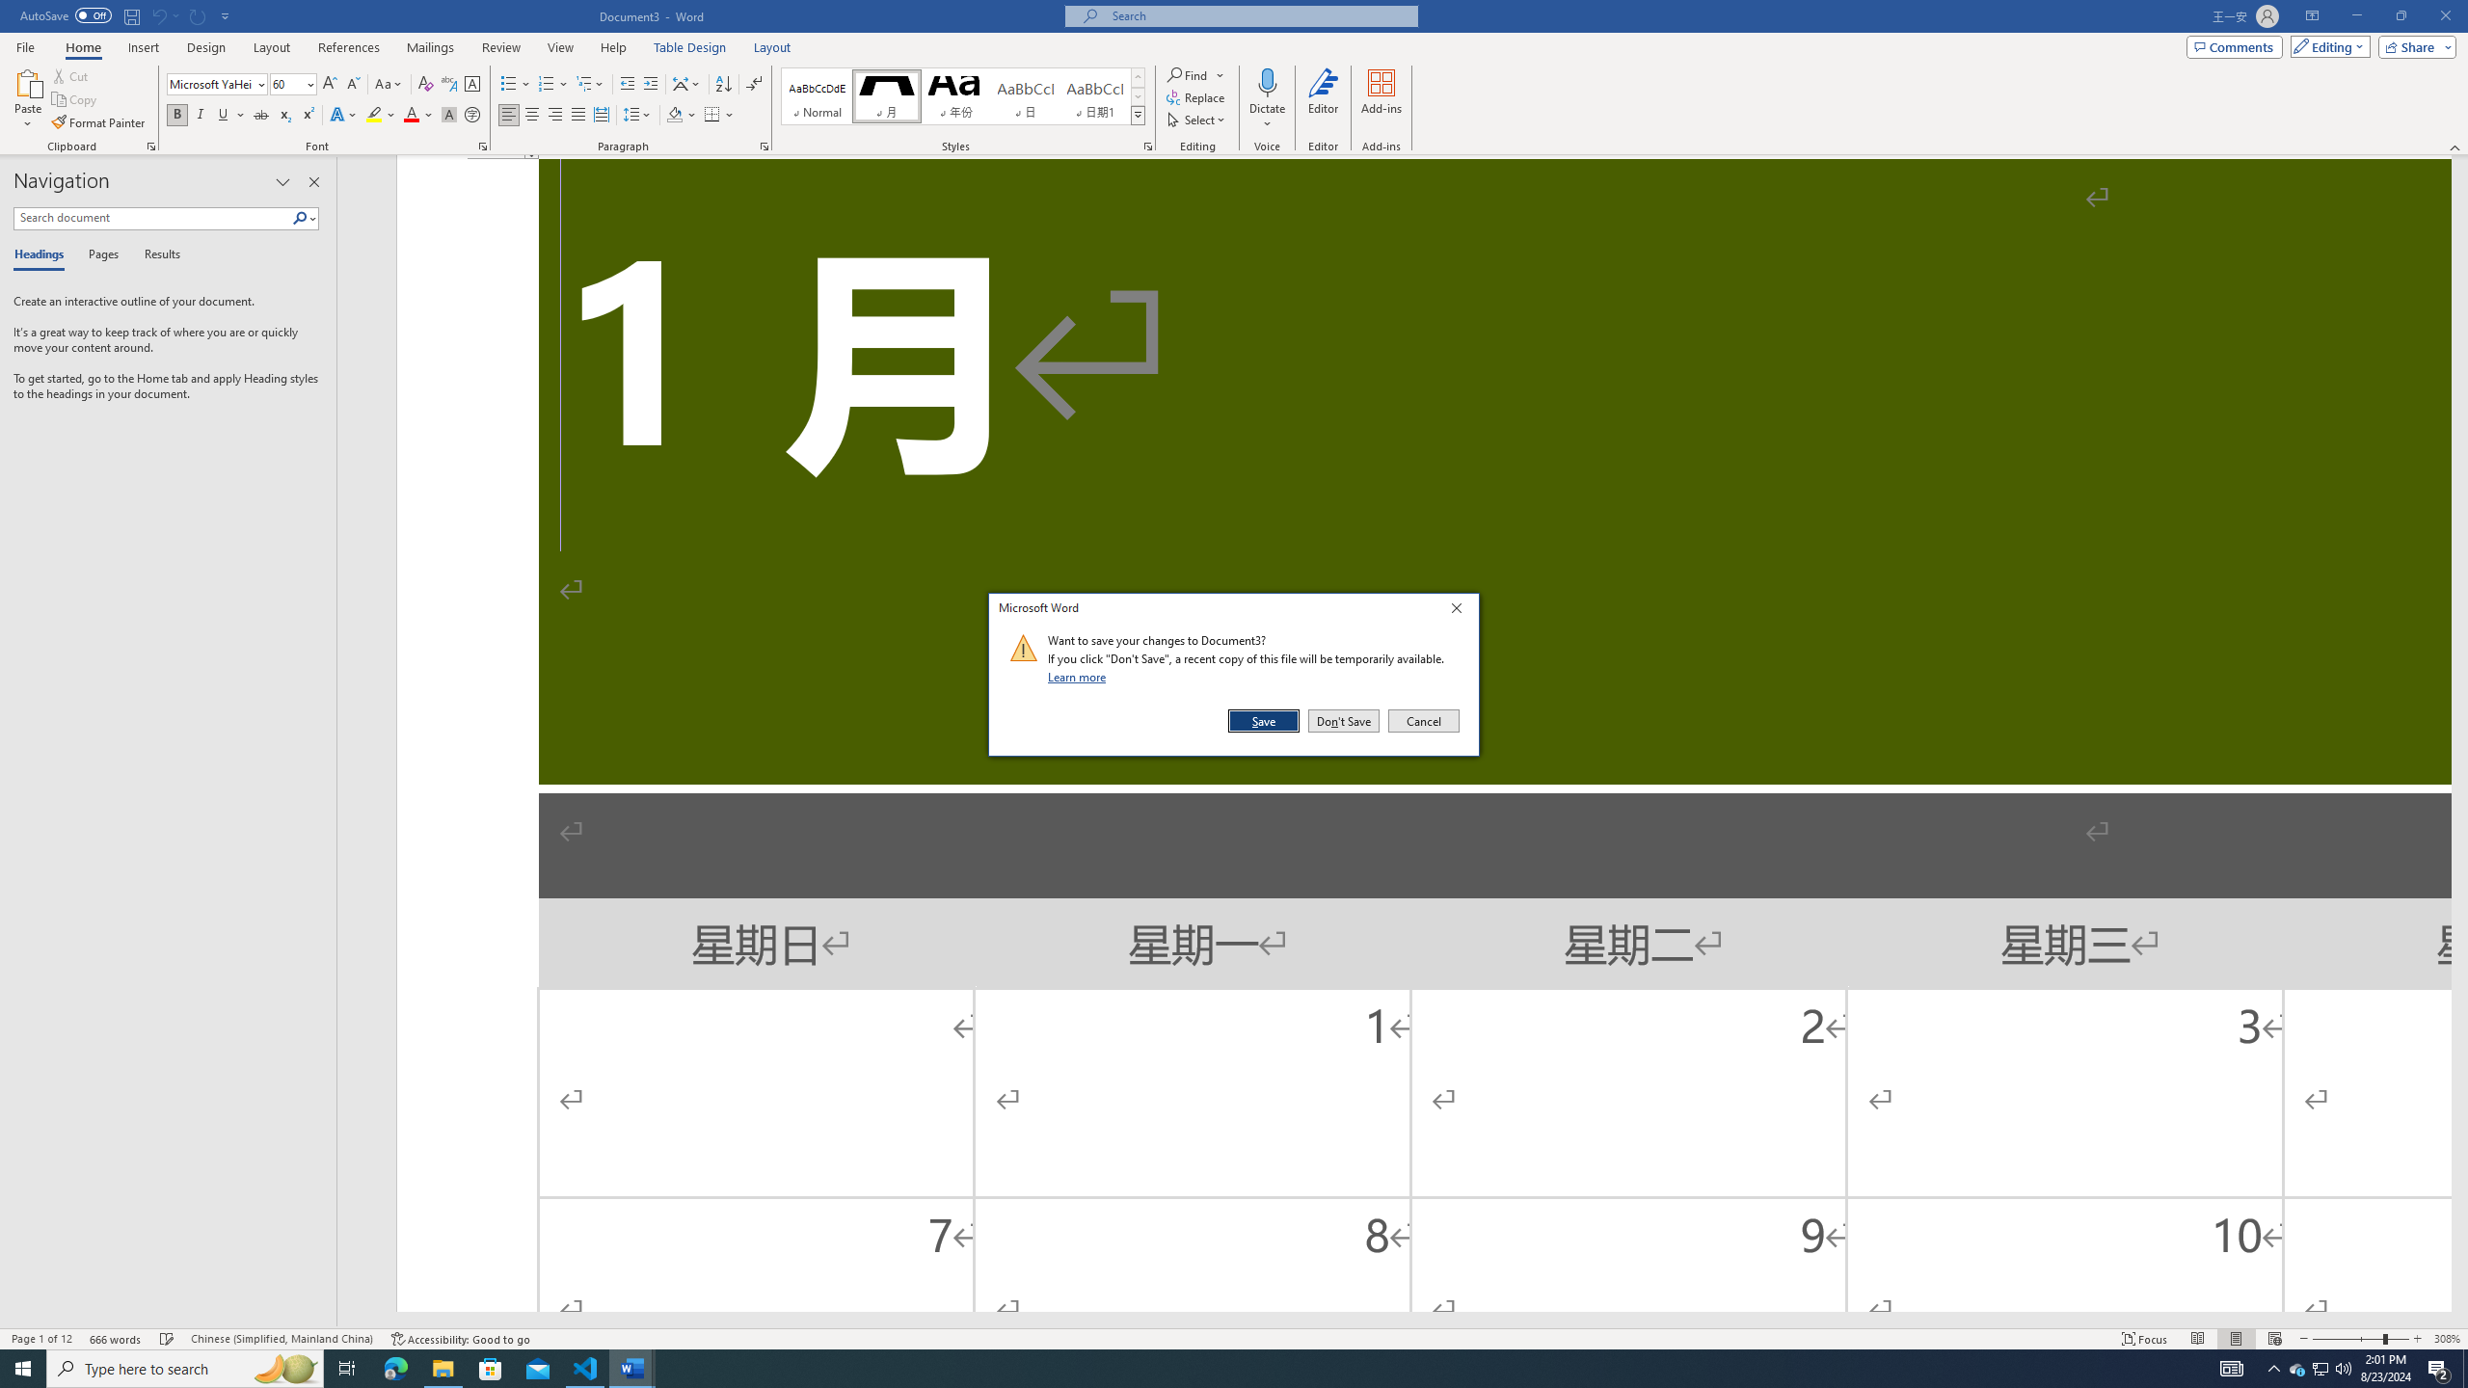  Describe the element at coordinates (2273, 1369) in the screenshot. I see `Notification Chevron` at that location.